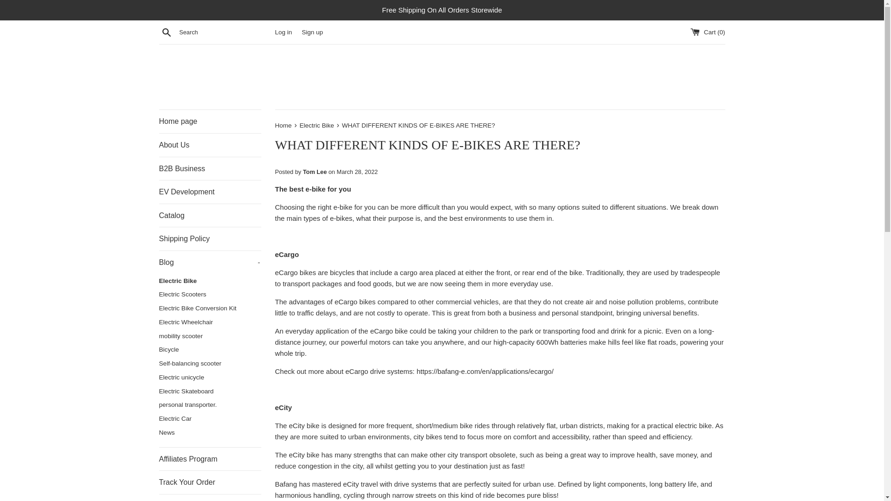  What do you see at coordinates (283, 32) in the screenshot?
I see `Log in` at bounding box center [283, 32].